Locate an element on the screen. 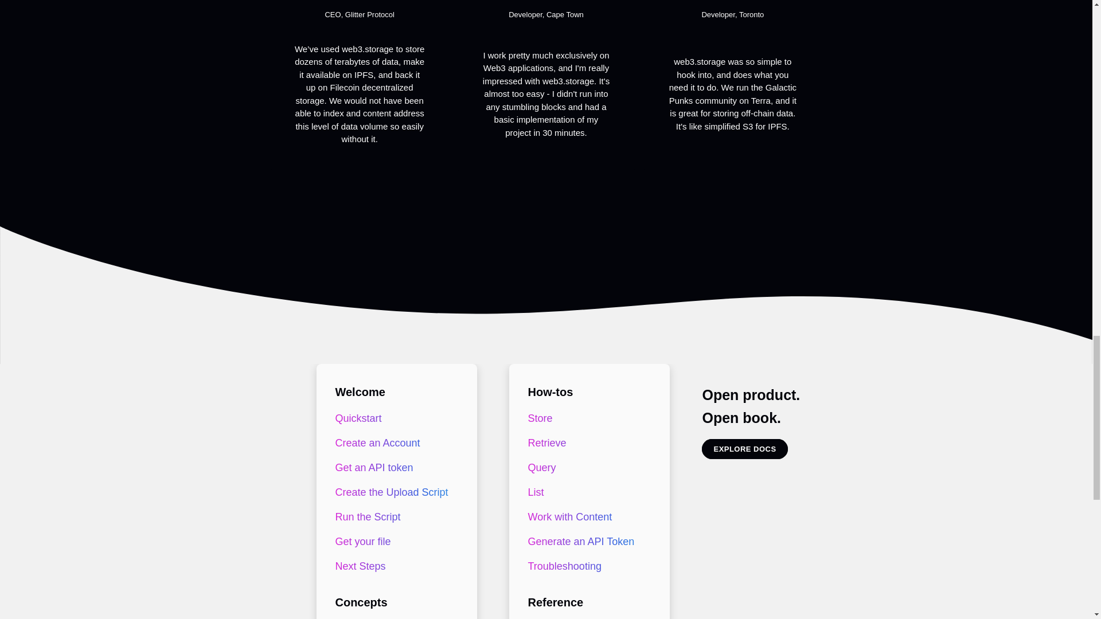 Image resolution: width=1101 pixels, height=619 pixels. Content Addressing is located at coordinates (394, 618).